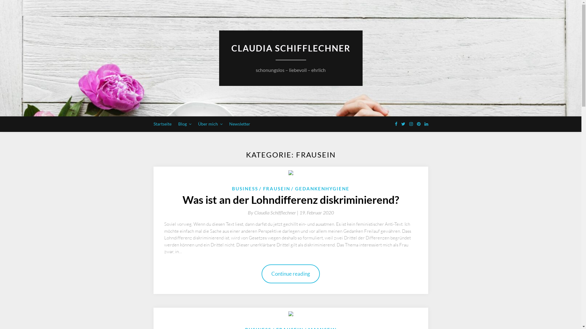 The width and height of the screenshot is (586, 329). What do you see at coordinates (291, 200) in the screenshot?
I see `Was ist an der Lohndifferenz diskriminierend?` at bounding box center [291, 200].